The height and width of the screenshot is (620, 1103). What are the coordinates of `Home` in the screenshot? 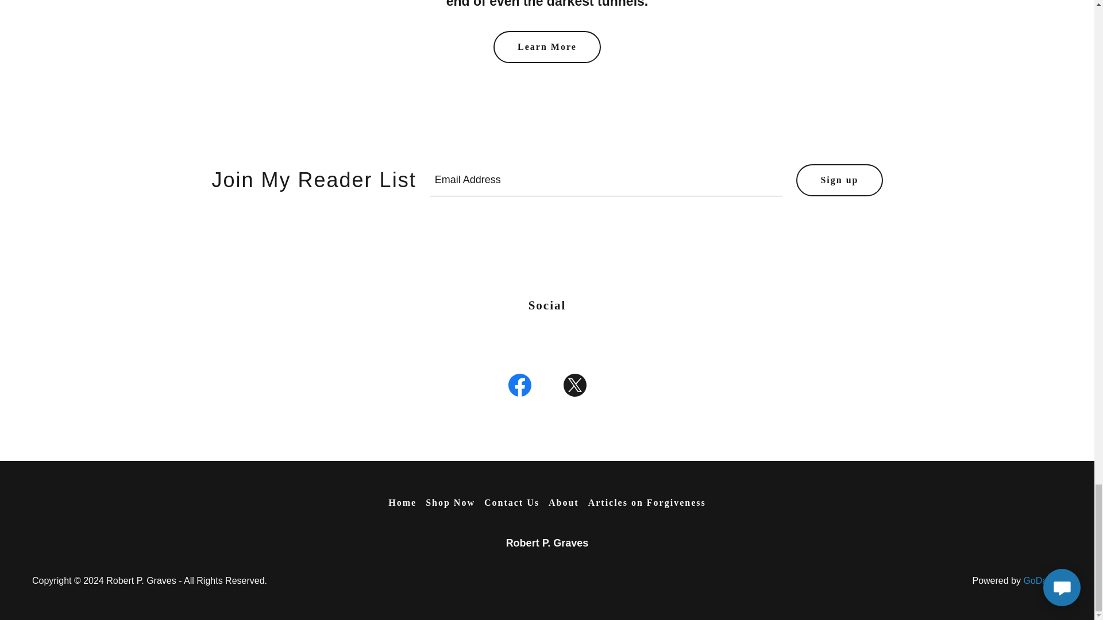 It's located at (402, 503).